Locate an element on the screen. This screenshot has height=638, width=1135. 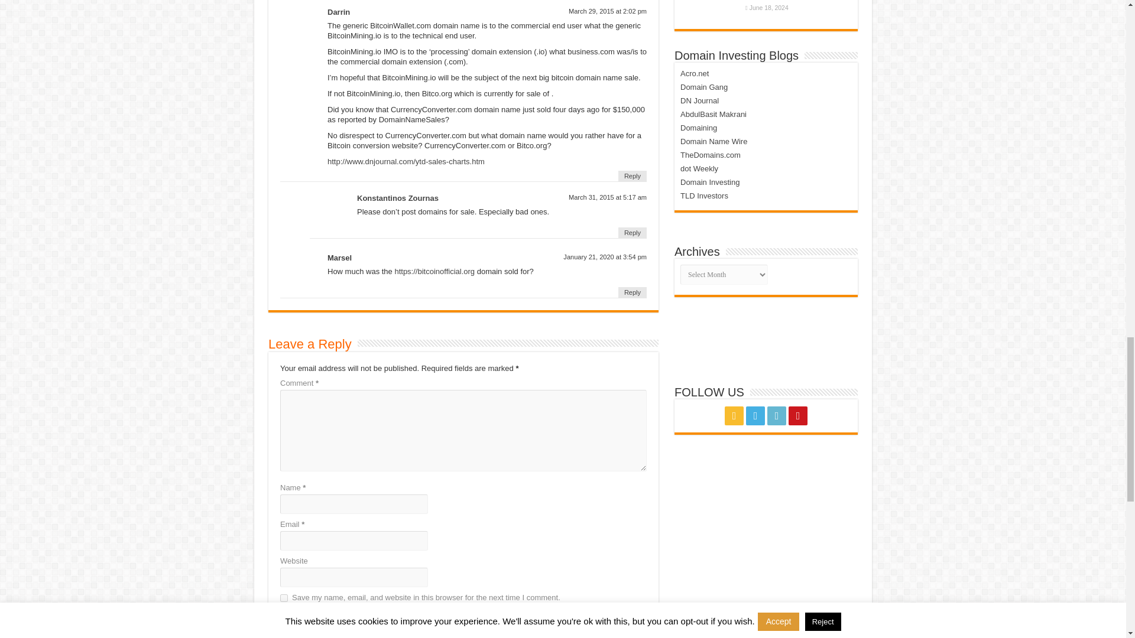
yes is located at coordinates (284, 598).